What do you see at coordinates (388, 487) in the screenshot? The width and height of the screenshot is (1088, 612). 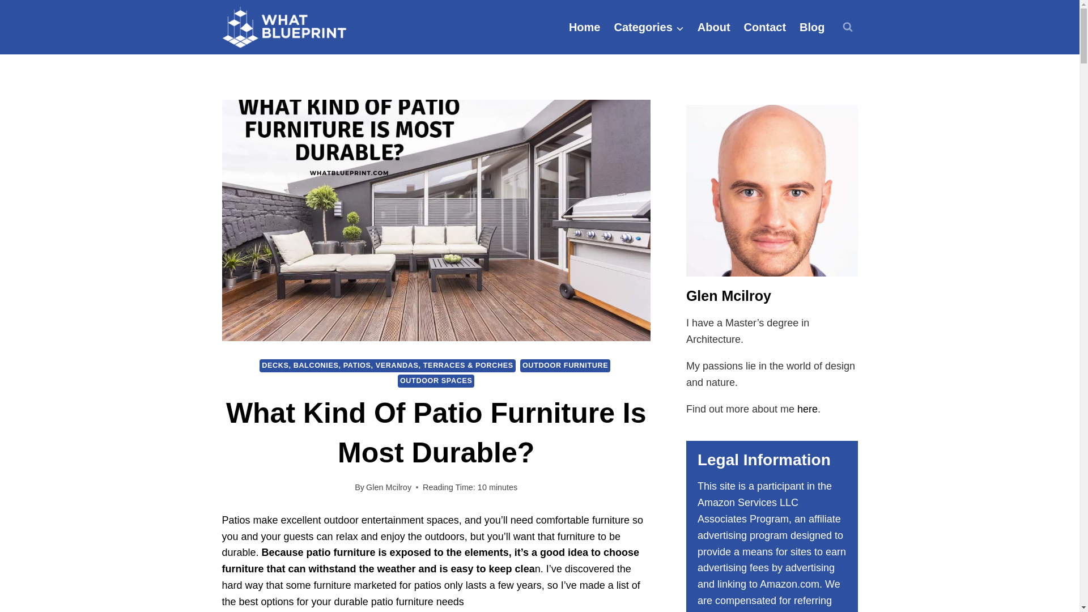 I see `Glen Mcilroy` at bounding box center [388, 487].